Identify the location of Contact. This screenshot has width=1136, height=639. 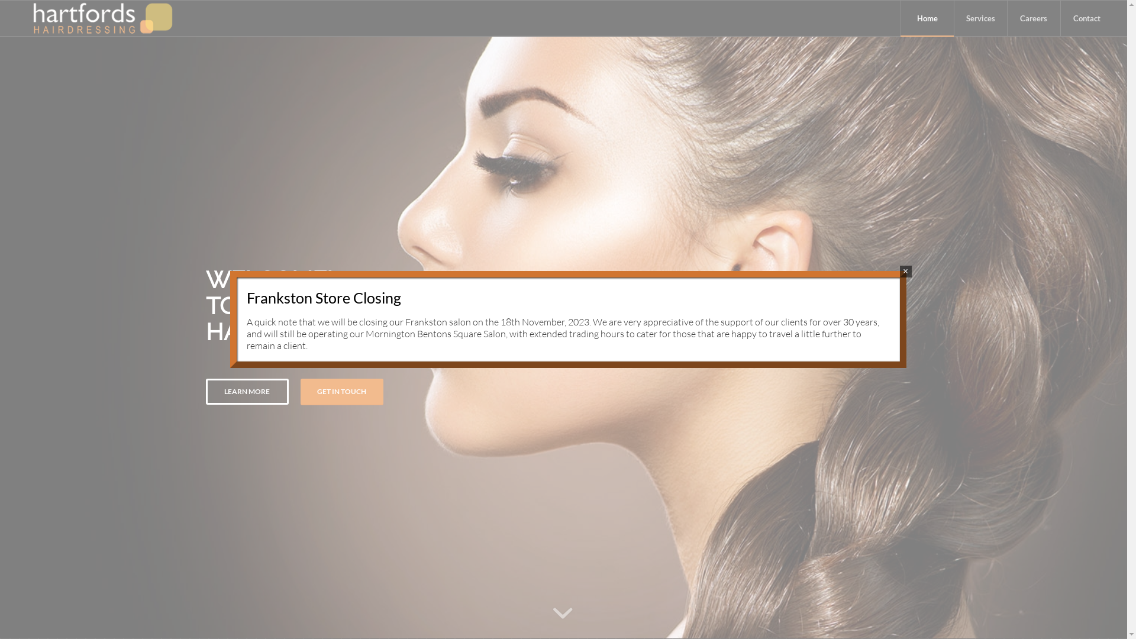
(1087, 18).